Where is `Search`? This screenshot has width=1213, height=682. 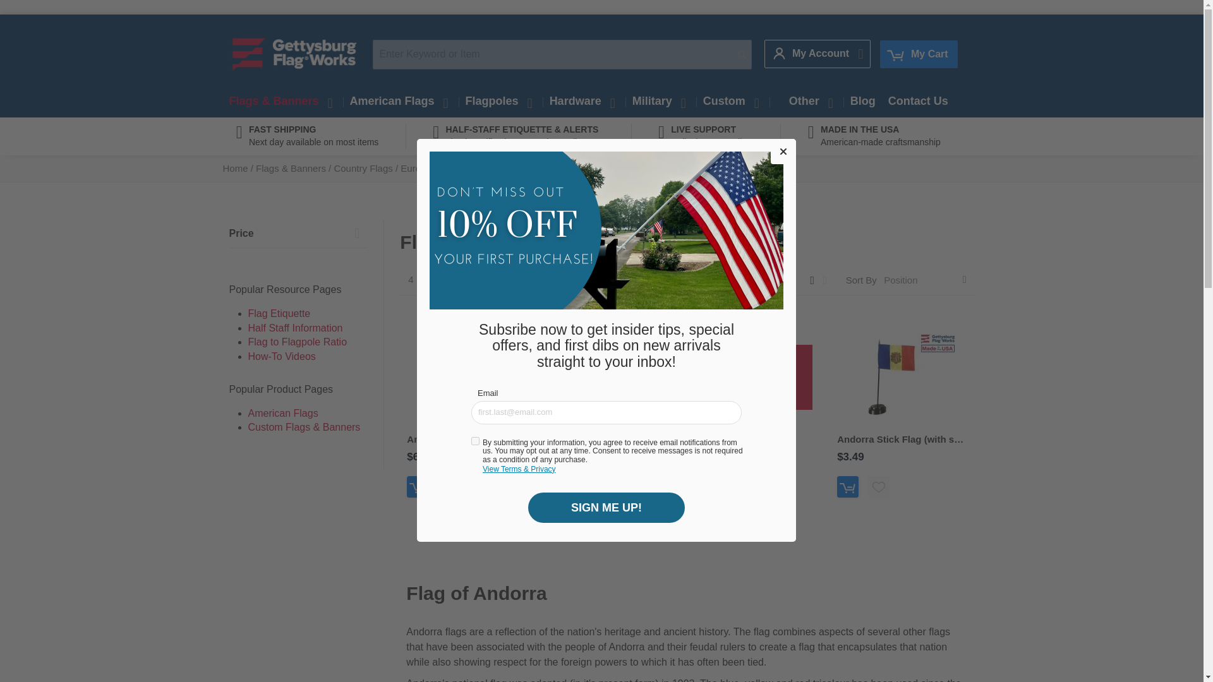
Search is located at coordinates (742, 54).